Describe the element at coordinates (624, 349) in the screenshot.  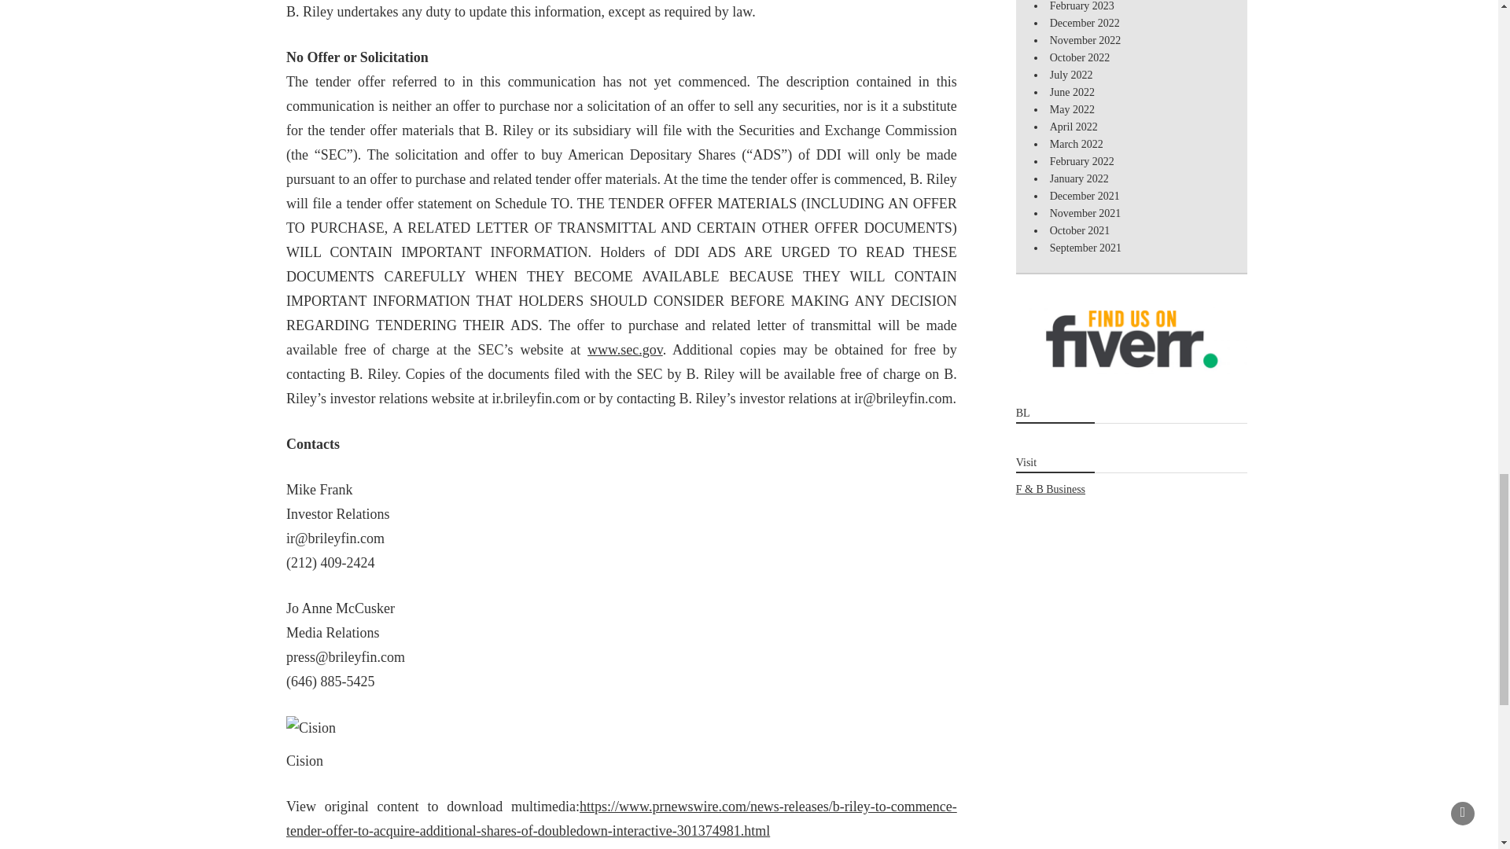
I see `www.sec.gov` at that location.